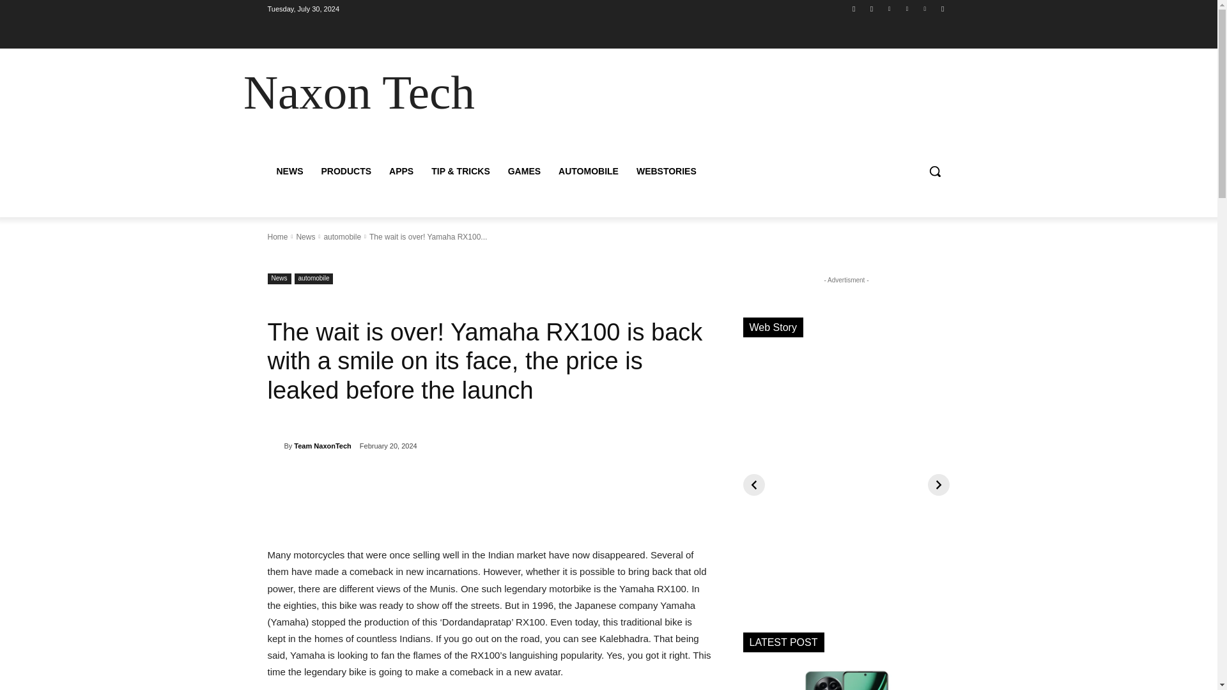 The width and height of the screenshot is (1227, 690). What do you see at coordinates (666, 171) in the screenshot?
I see `WEBSTORIES` at bounding box center [666, 171].